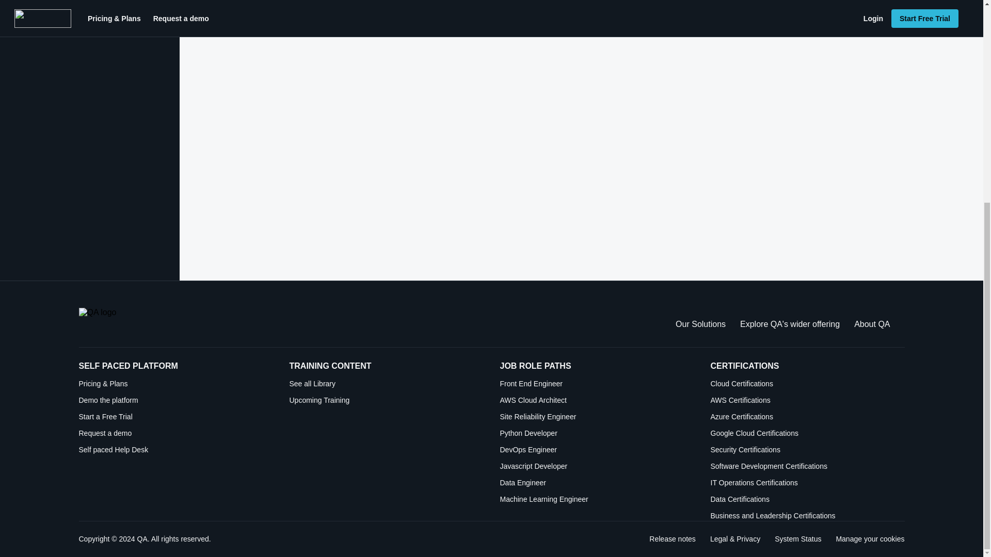 The image size is (991, 557). I want to click on Data Engineer, so click(597, 483).